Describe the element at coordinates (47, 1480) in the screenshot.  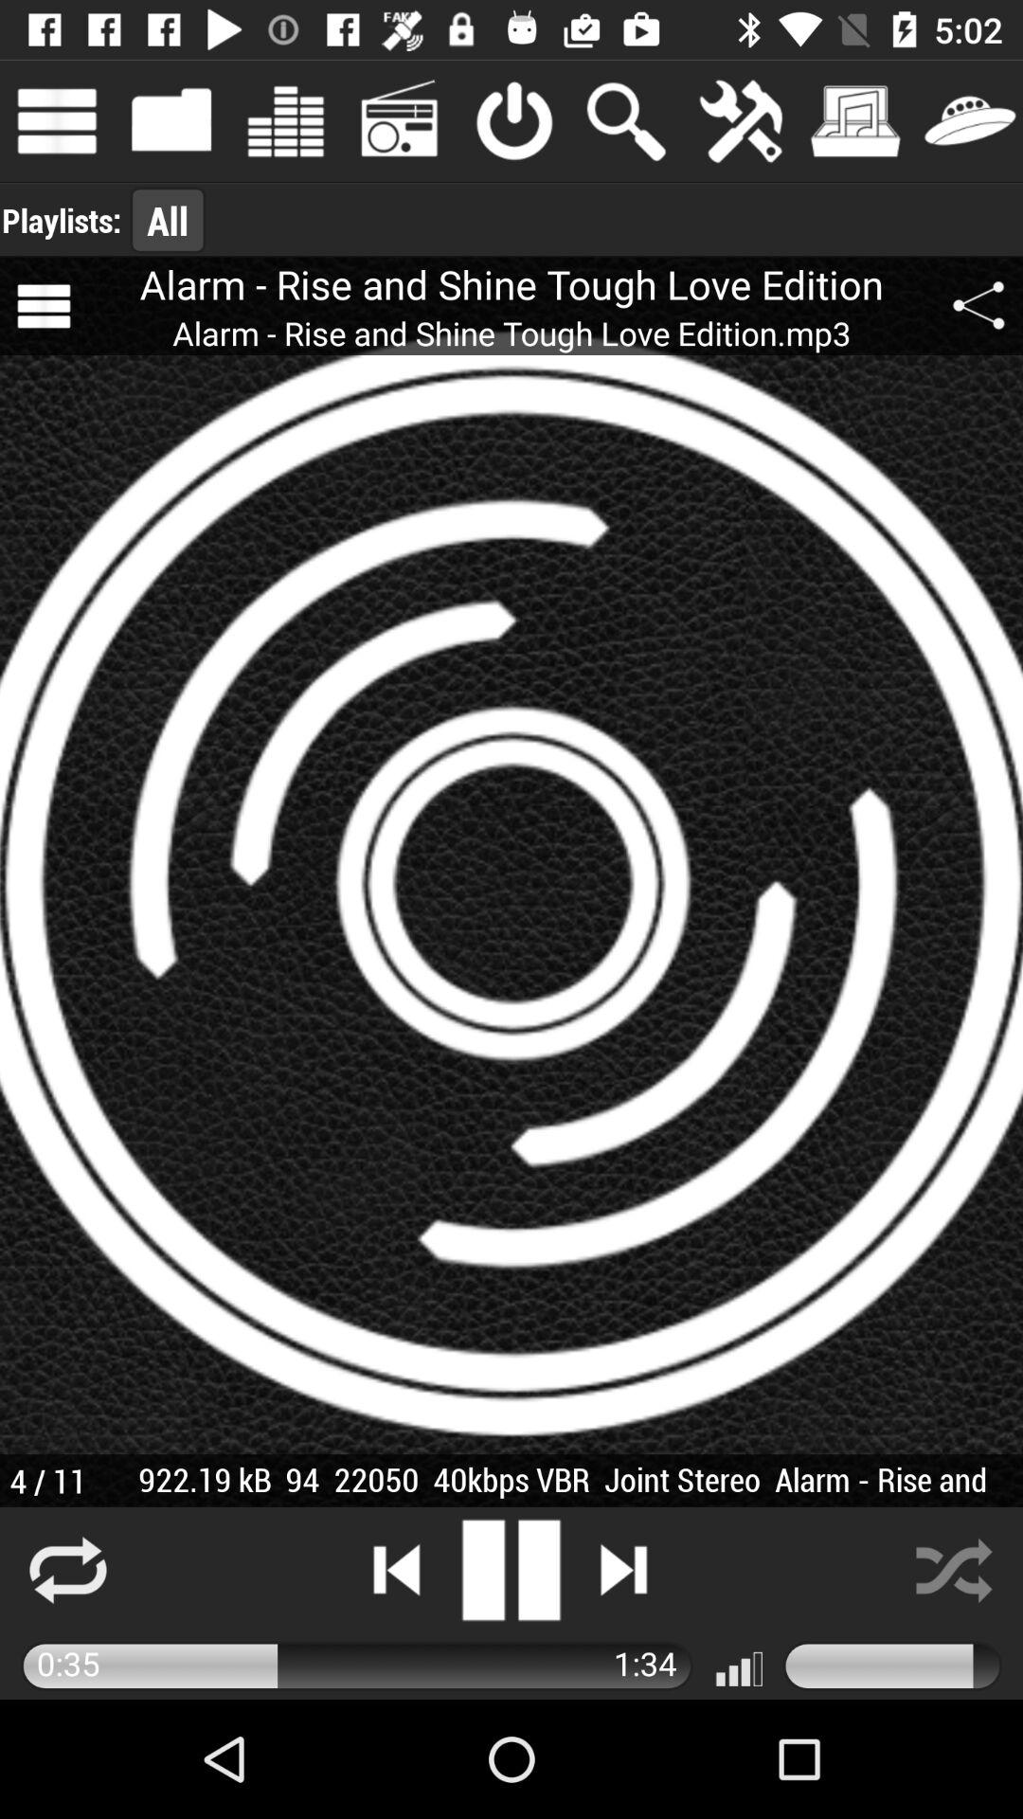
I see `select the app next to the 922 19 kb icon` at that location.